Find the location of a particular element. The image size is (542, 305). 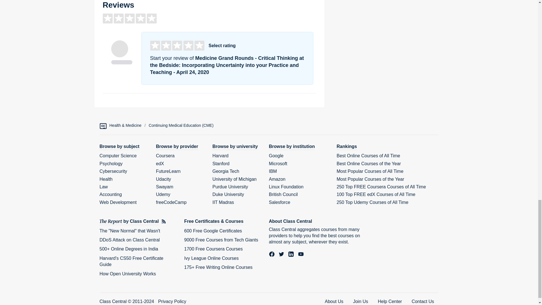

Harvard's CS50 Free Certificate Guide is located at coordinates (131, 262).